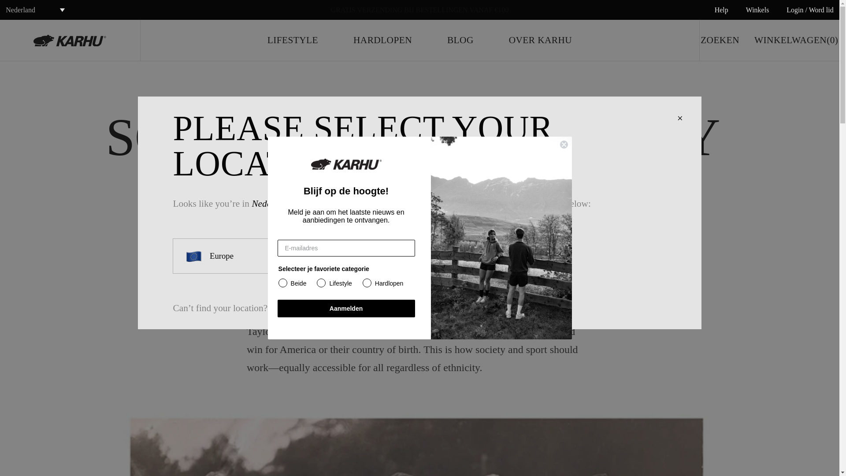  What do you see at coordinates (720, 40) in the screenshot?
I see `ZOEKEN` at bounding box center [720, 40].